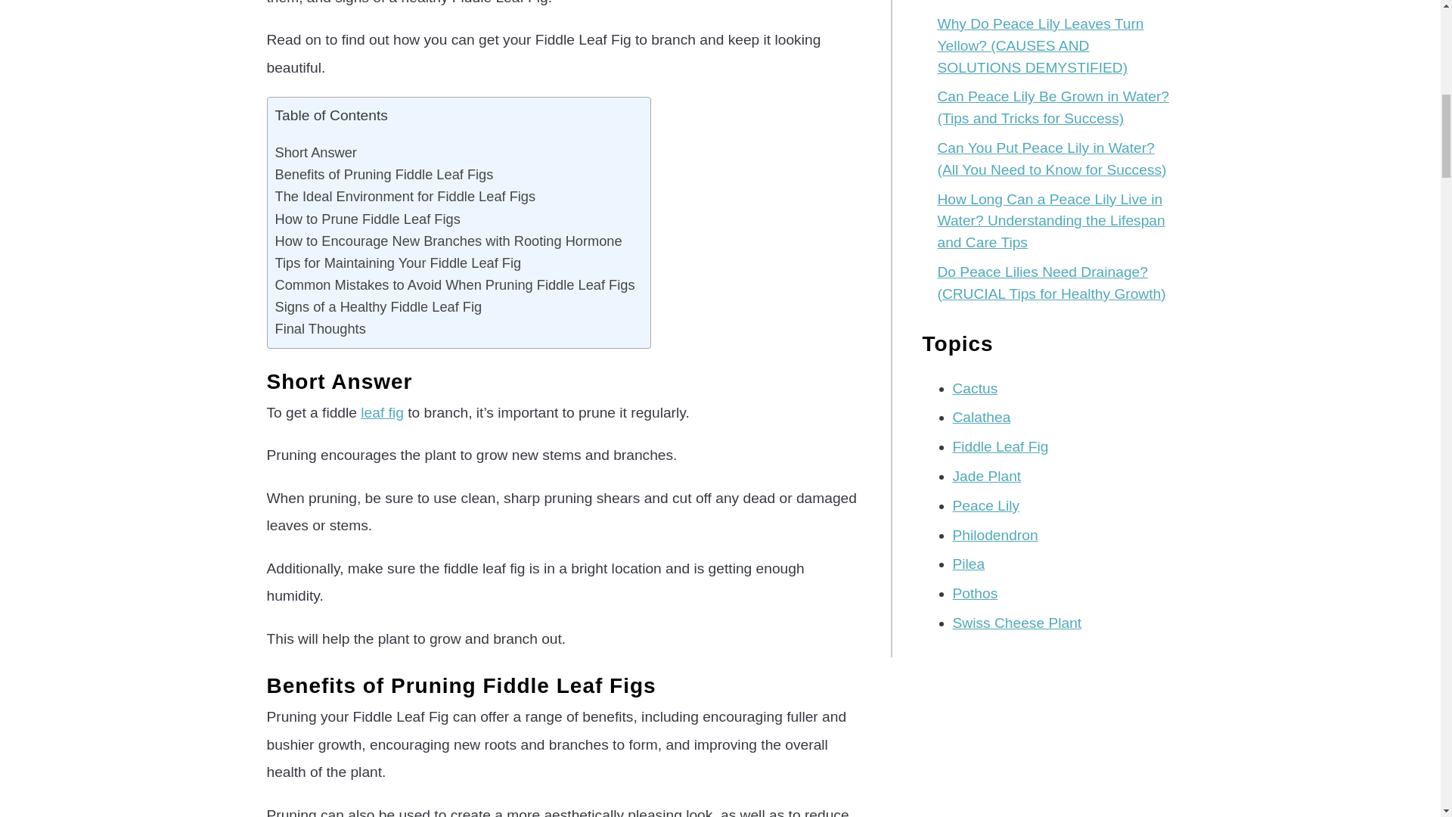 This screenshot has width=1452, height=817. What do you see at coordinates (384, 174) in the screenshot?
I see `Benefits of Pruning Fiddle Leaf Figs` at bounding box center [384, 174].